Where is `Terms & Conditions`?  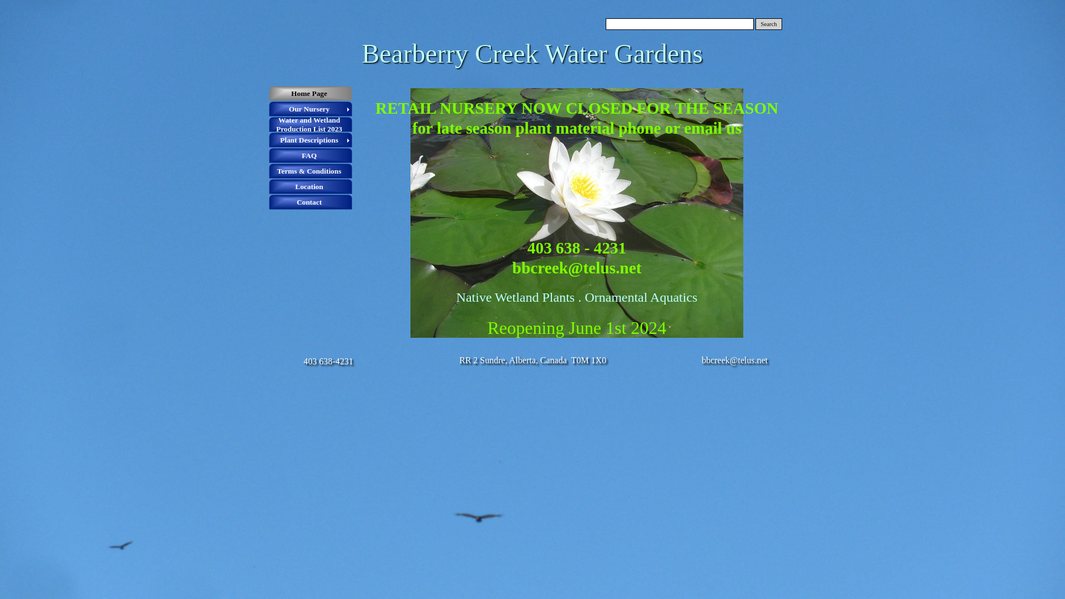 Terms & Conditions is located at coordinates (311, 171).